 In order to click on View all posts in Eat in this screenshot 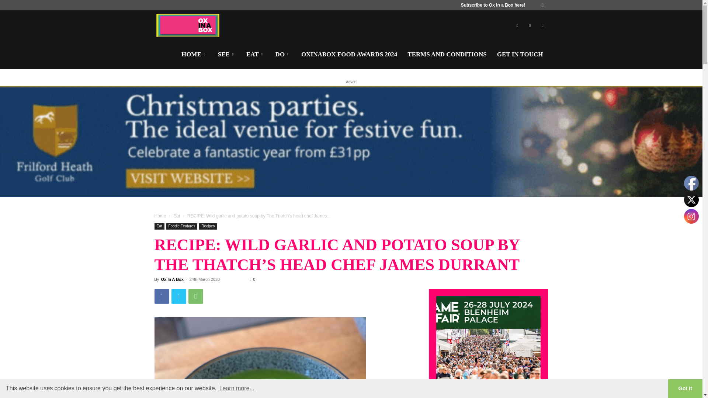, I will do `click(176, 216)`.